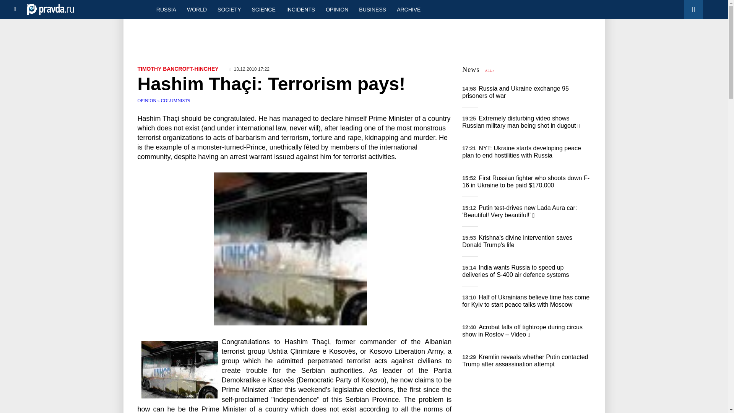 The width and height of the screenshot is (734, 413). Describe the element at coordinates (517, 241) in the screenshot. I see `Krishna's divine intervention saves Donald Trump's life` at that location.